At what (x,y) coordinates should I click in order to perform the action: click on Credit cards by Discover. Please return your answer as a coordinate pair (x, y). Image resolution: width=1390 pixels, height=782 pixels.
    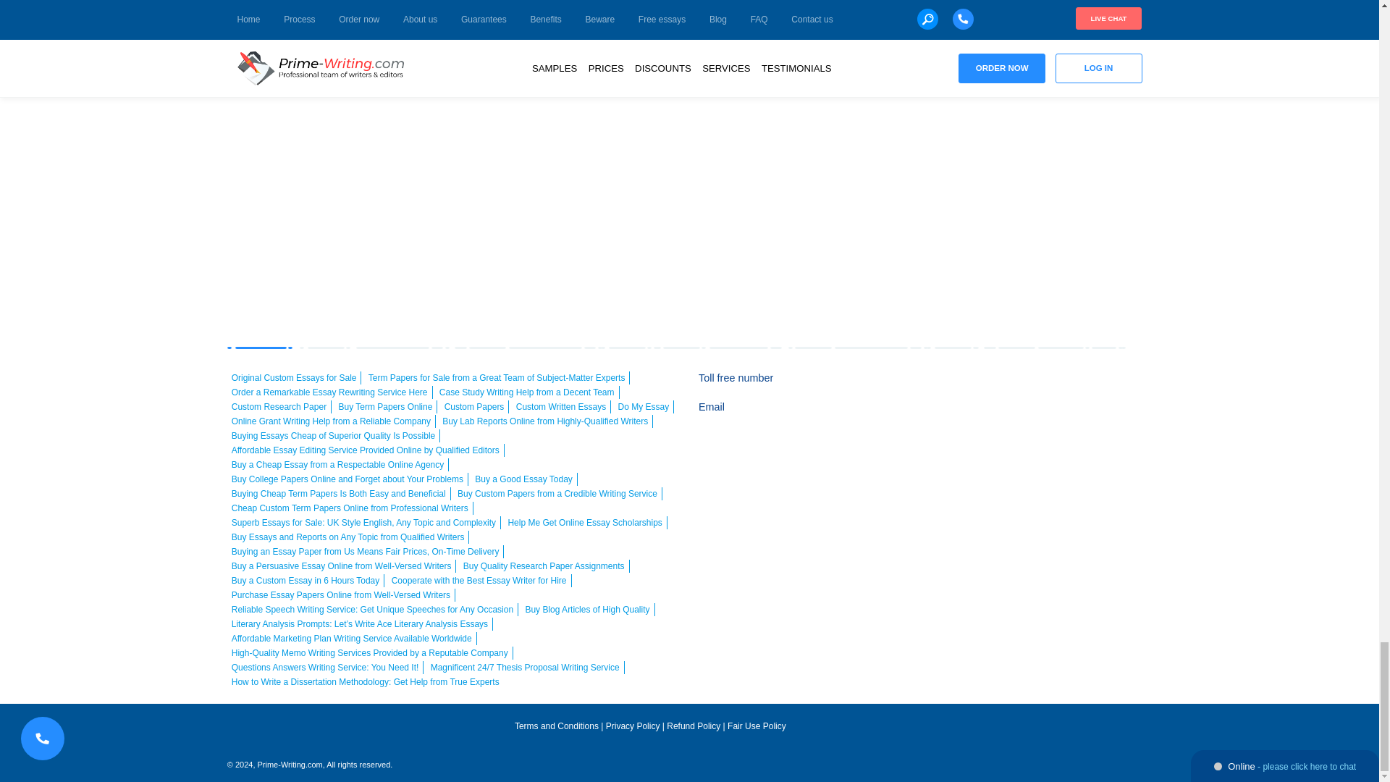
    Looking at the image, I should click on (1124, 387).